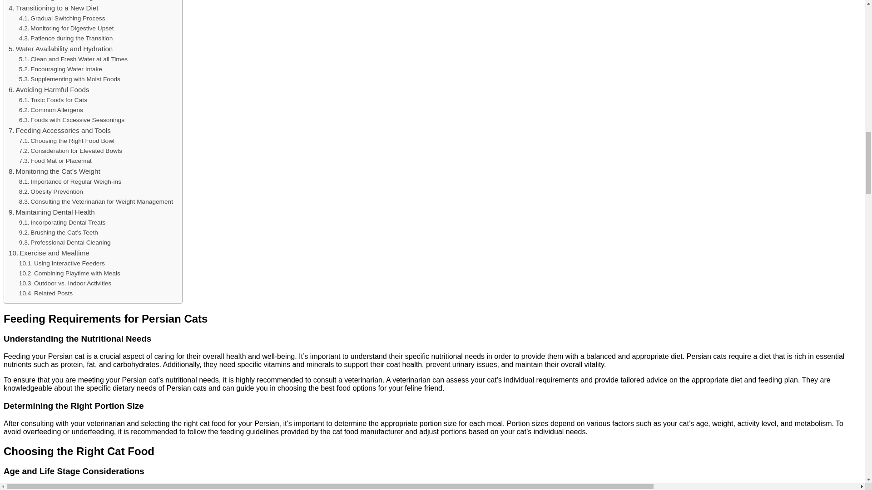 This screenshot has width=872, height=490. Describe the element at coordinates (96, 201) in the screenshot. I see `Consulting the Veterinarian for Weight Management` at that location.